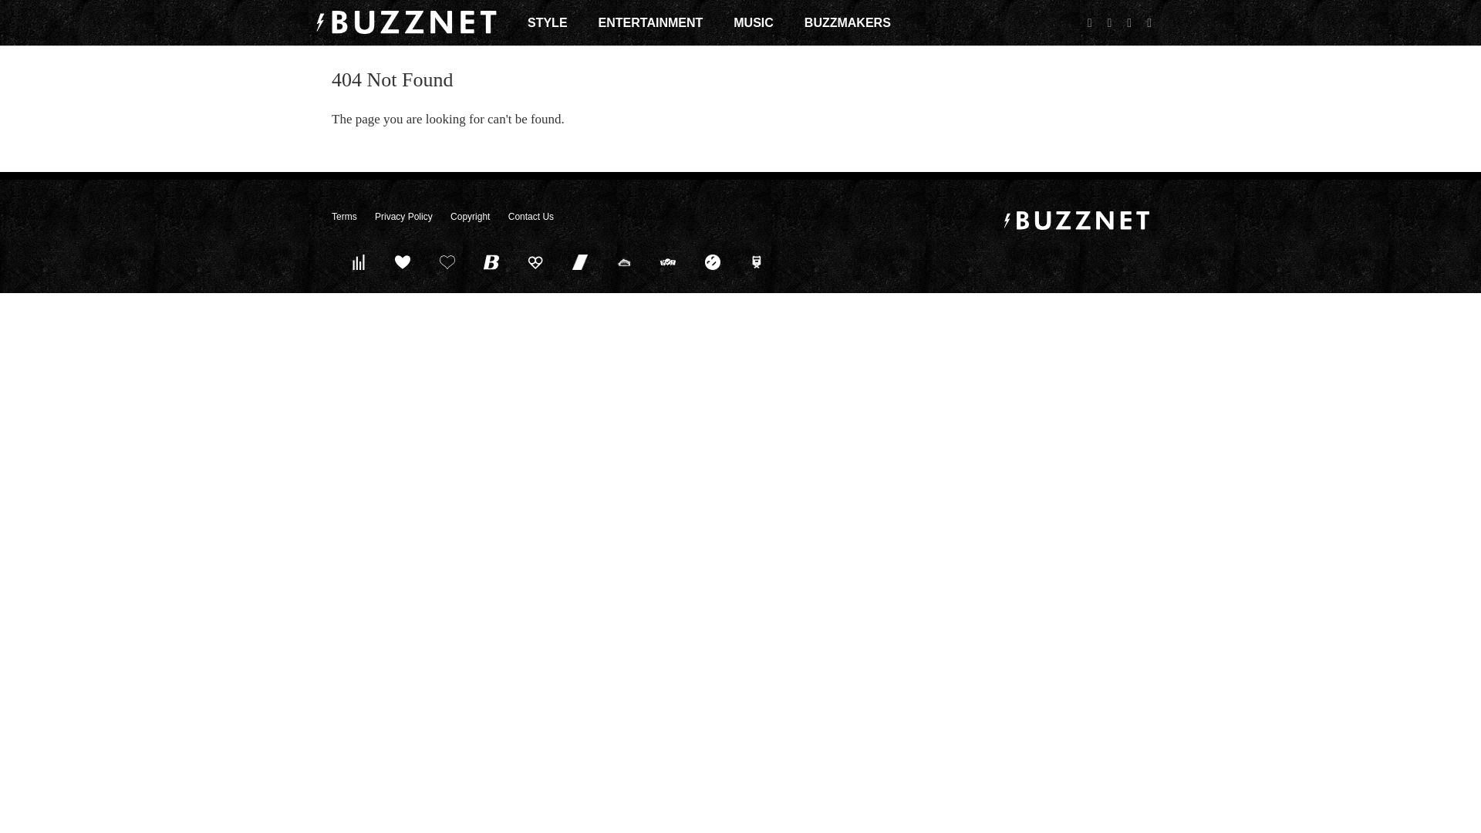 The width and height of the screenshot is (1481, 833). What do you see at coordinates (668, 261) in the screenshot?
I see `Quizscape` at bounding box center [668, 261].